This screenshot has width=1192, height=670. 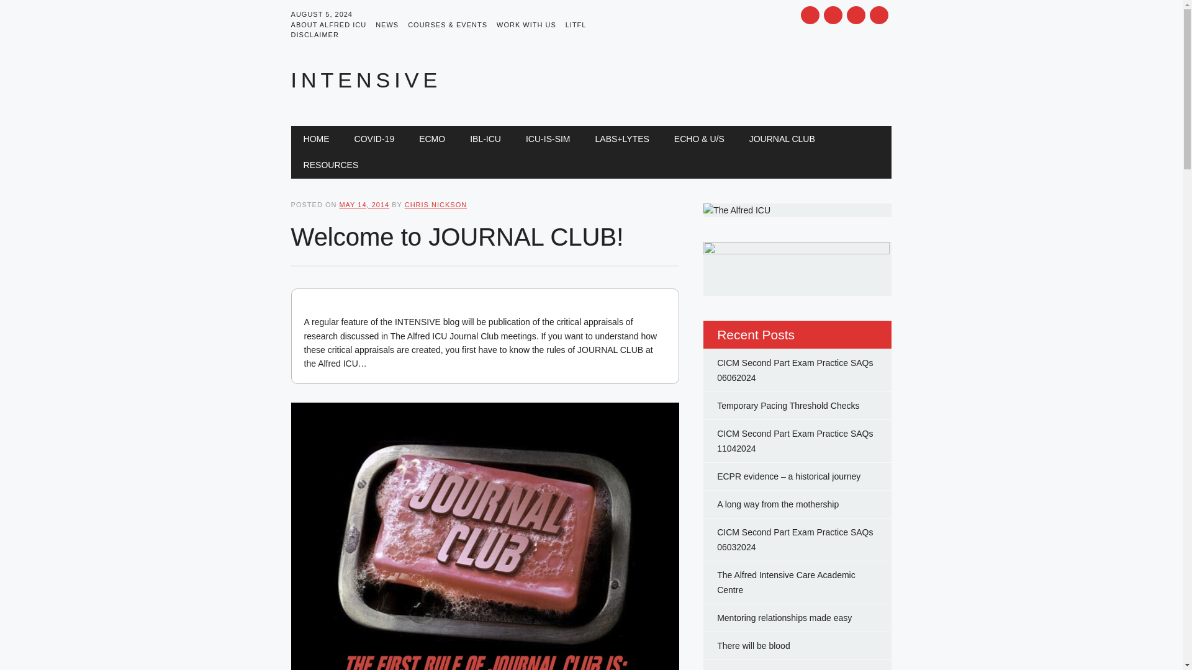 What do you see at coordinates (548, 139) in the screenshot?
I see `ICU-IS-SIM` at bounding box center [548, 139].